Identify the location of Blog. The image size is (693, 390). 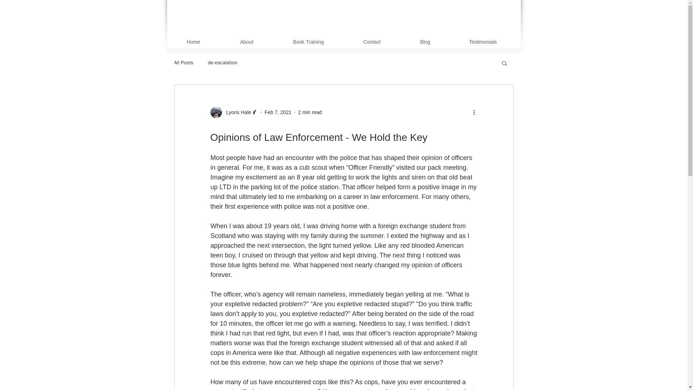
(425, 42).